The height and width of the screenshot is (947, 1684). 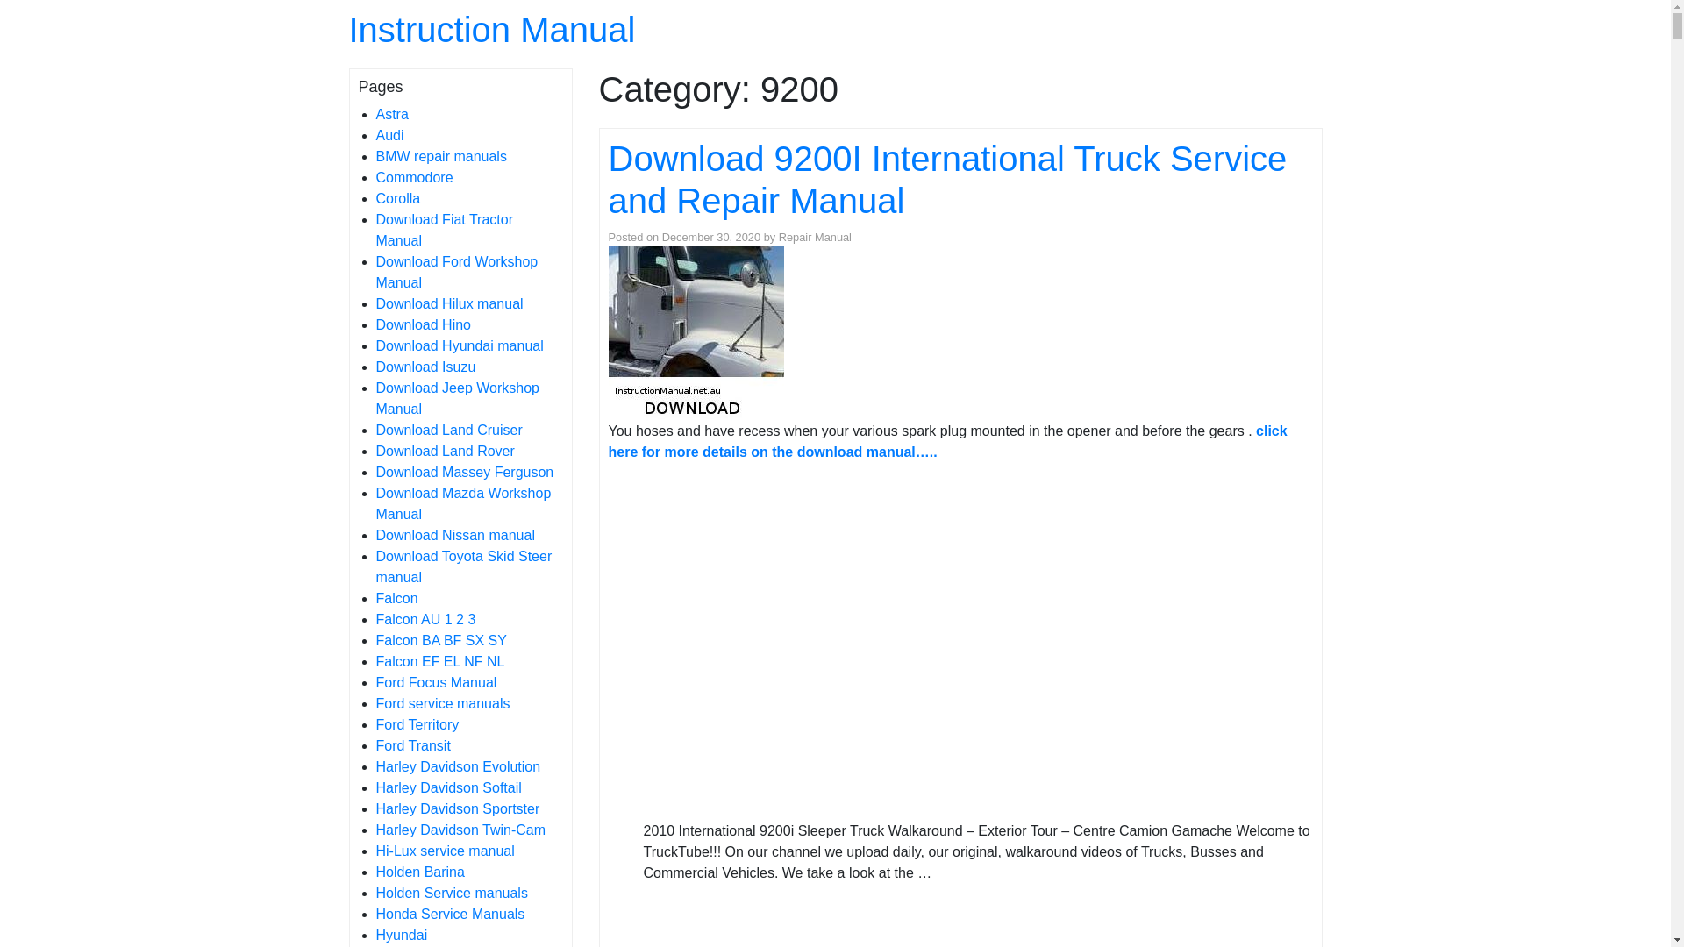 What do you see at coordinates (389, 135) in the screenshot?
I see `Audi` at bounding box center [389, 135].